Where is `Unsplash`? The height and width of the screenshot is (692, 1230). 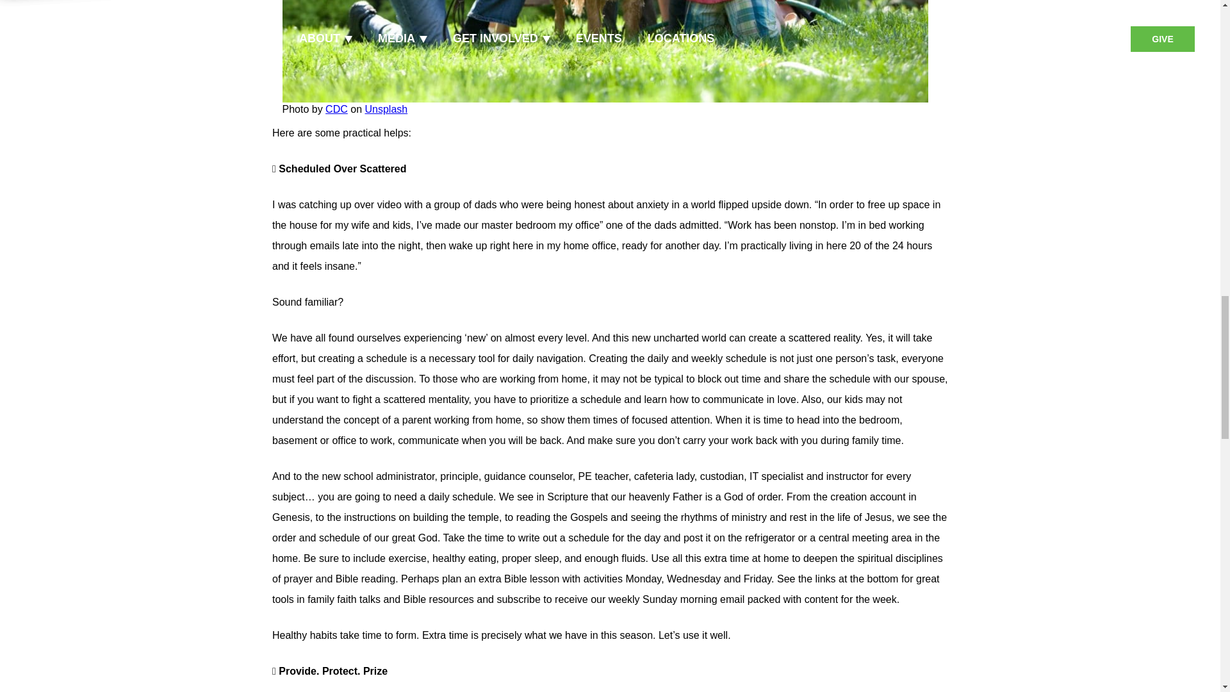 Unsplash is located at coordinates (386, 109).